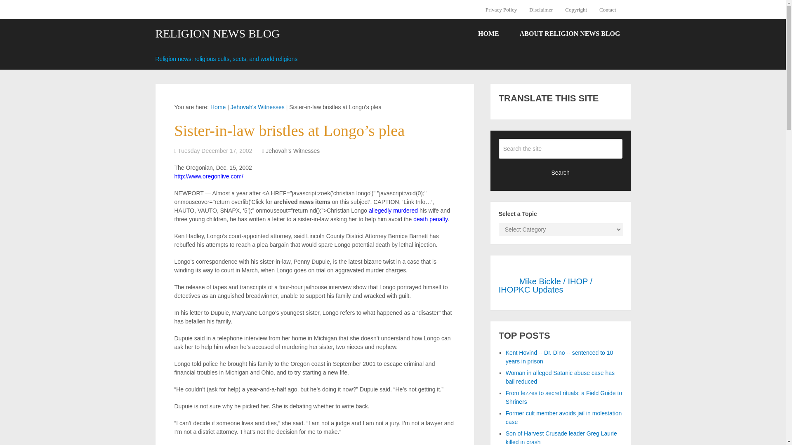 The height and width of the screenshot is (445, 792). I want to click on Copyright, so click(576, 9).